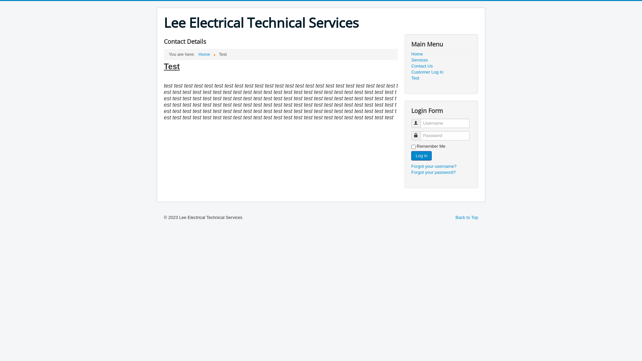 The image size is (642, 361). Describe the element at coordinates (441, 60) in the screenshot. I see `Services` at that location.